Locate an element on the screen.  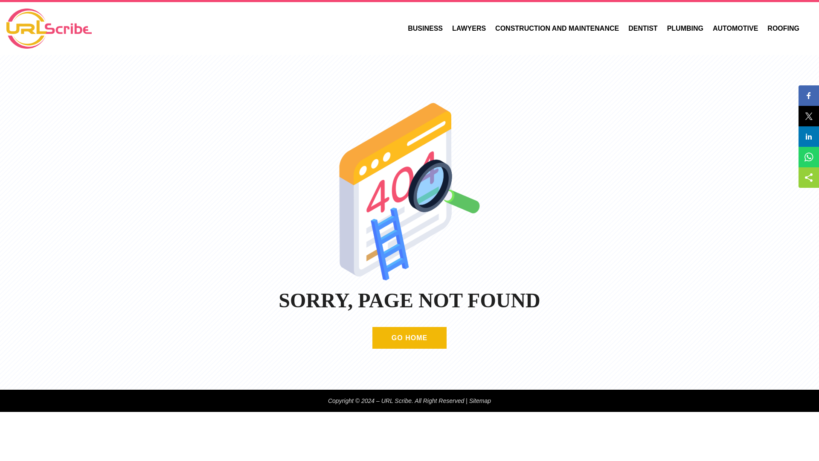
404-error is located at coordinates (409, 191).